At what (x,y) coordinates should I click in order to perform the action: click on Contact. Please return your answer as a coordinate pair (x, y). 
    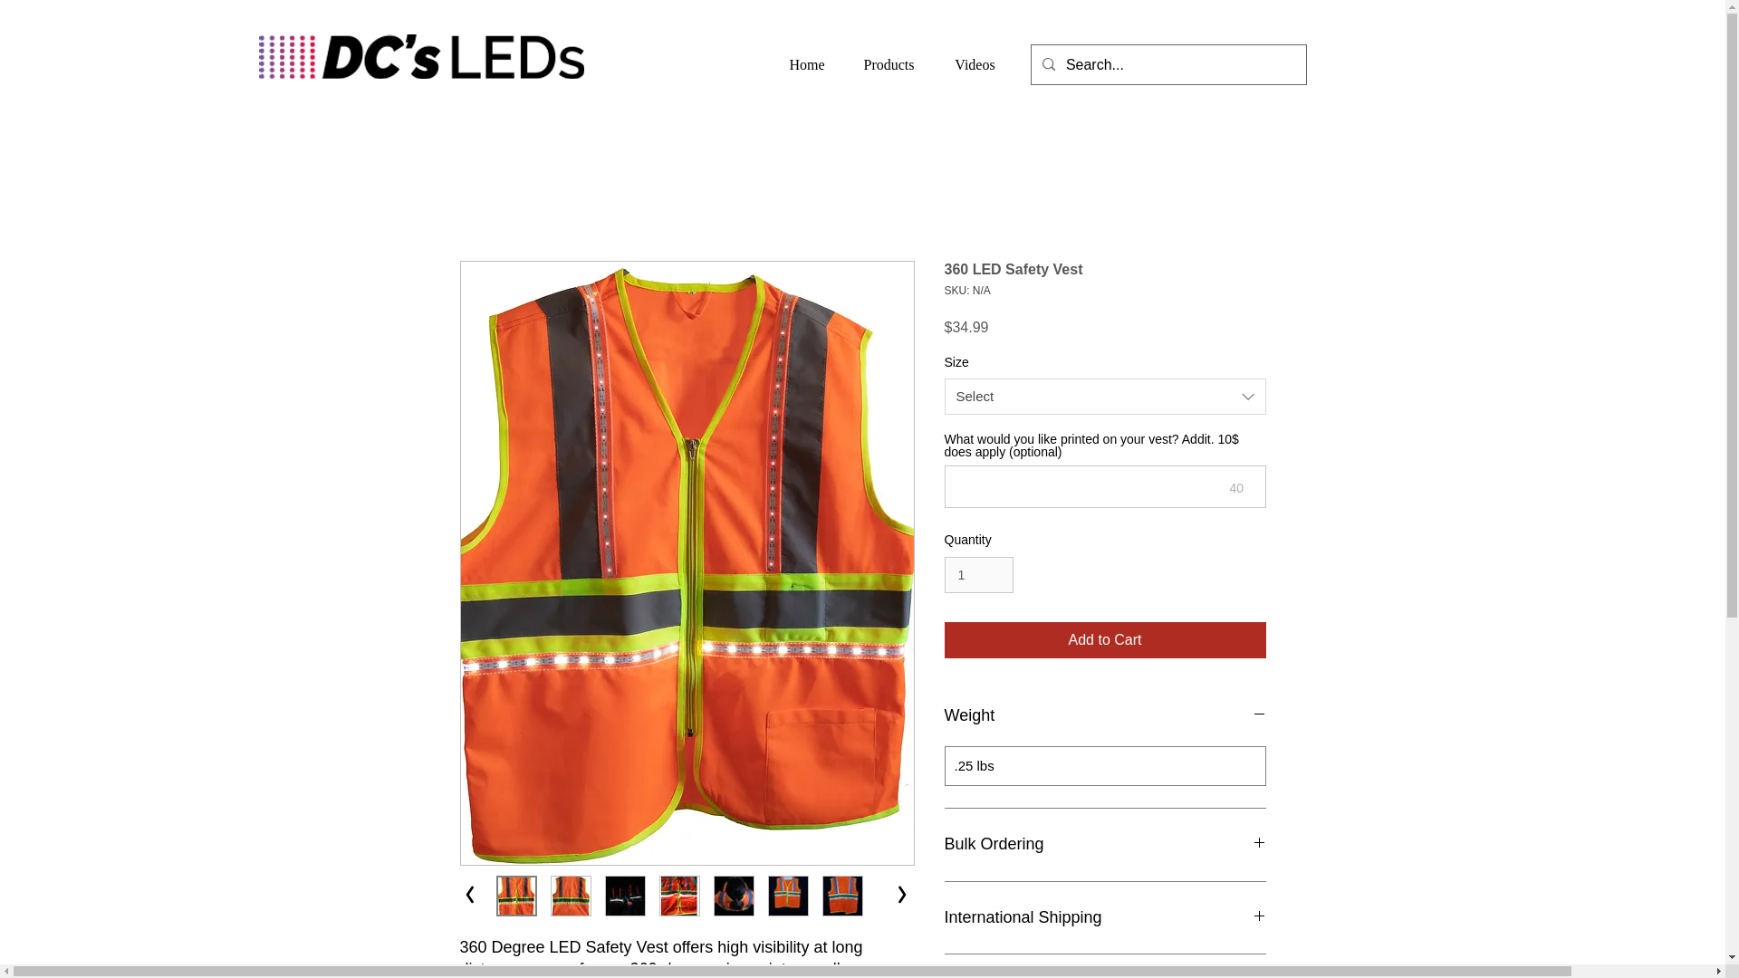
    Looking at the image, I should click on (1058, 65).